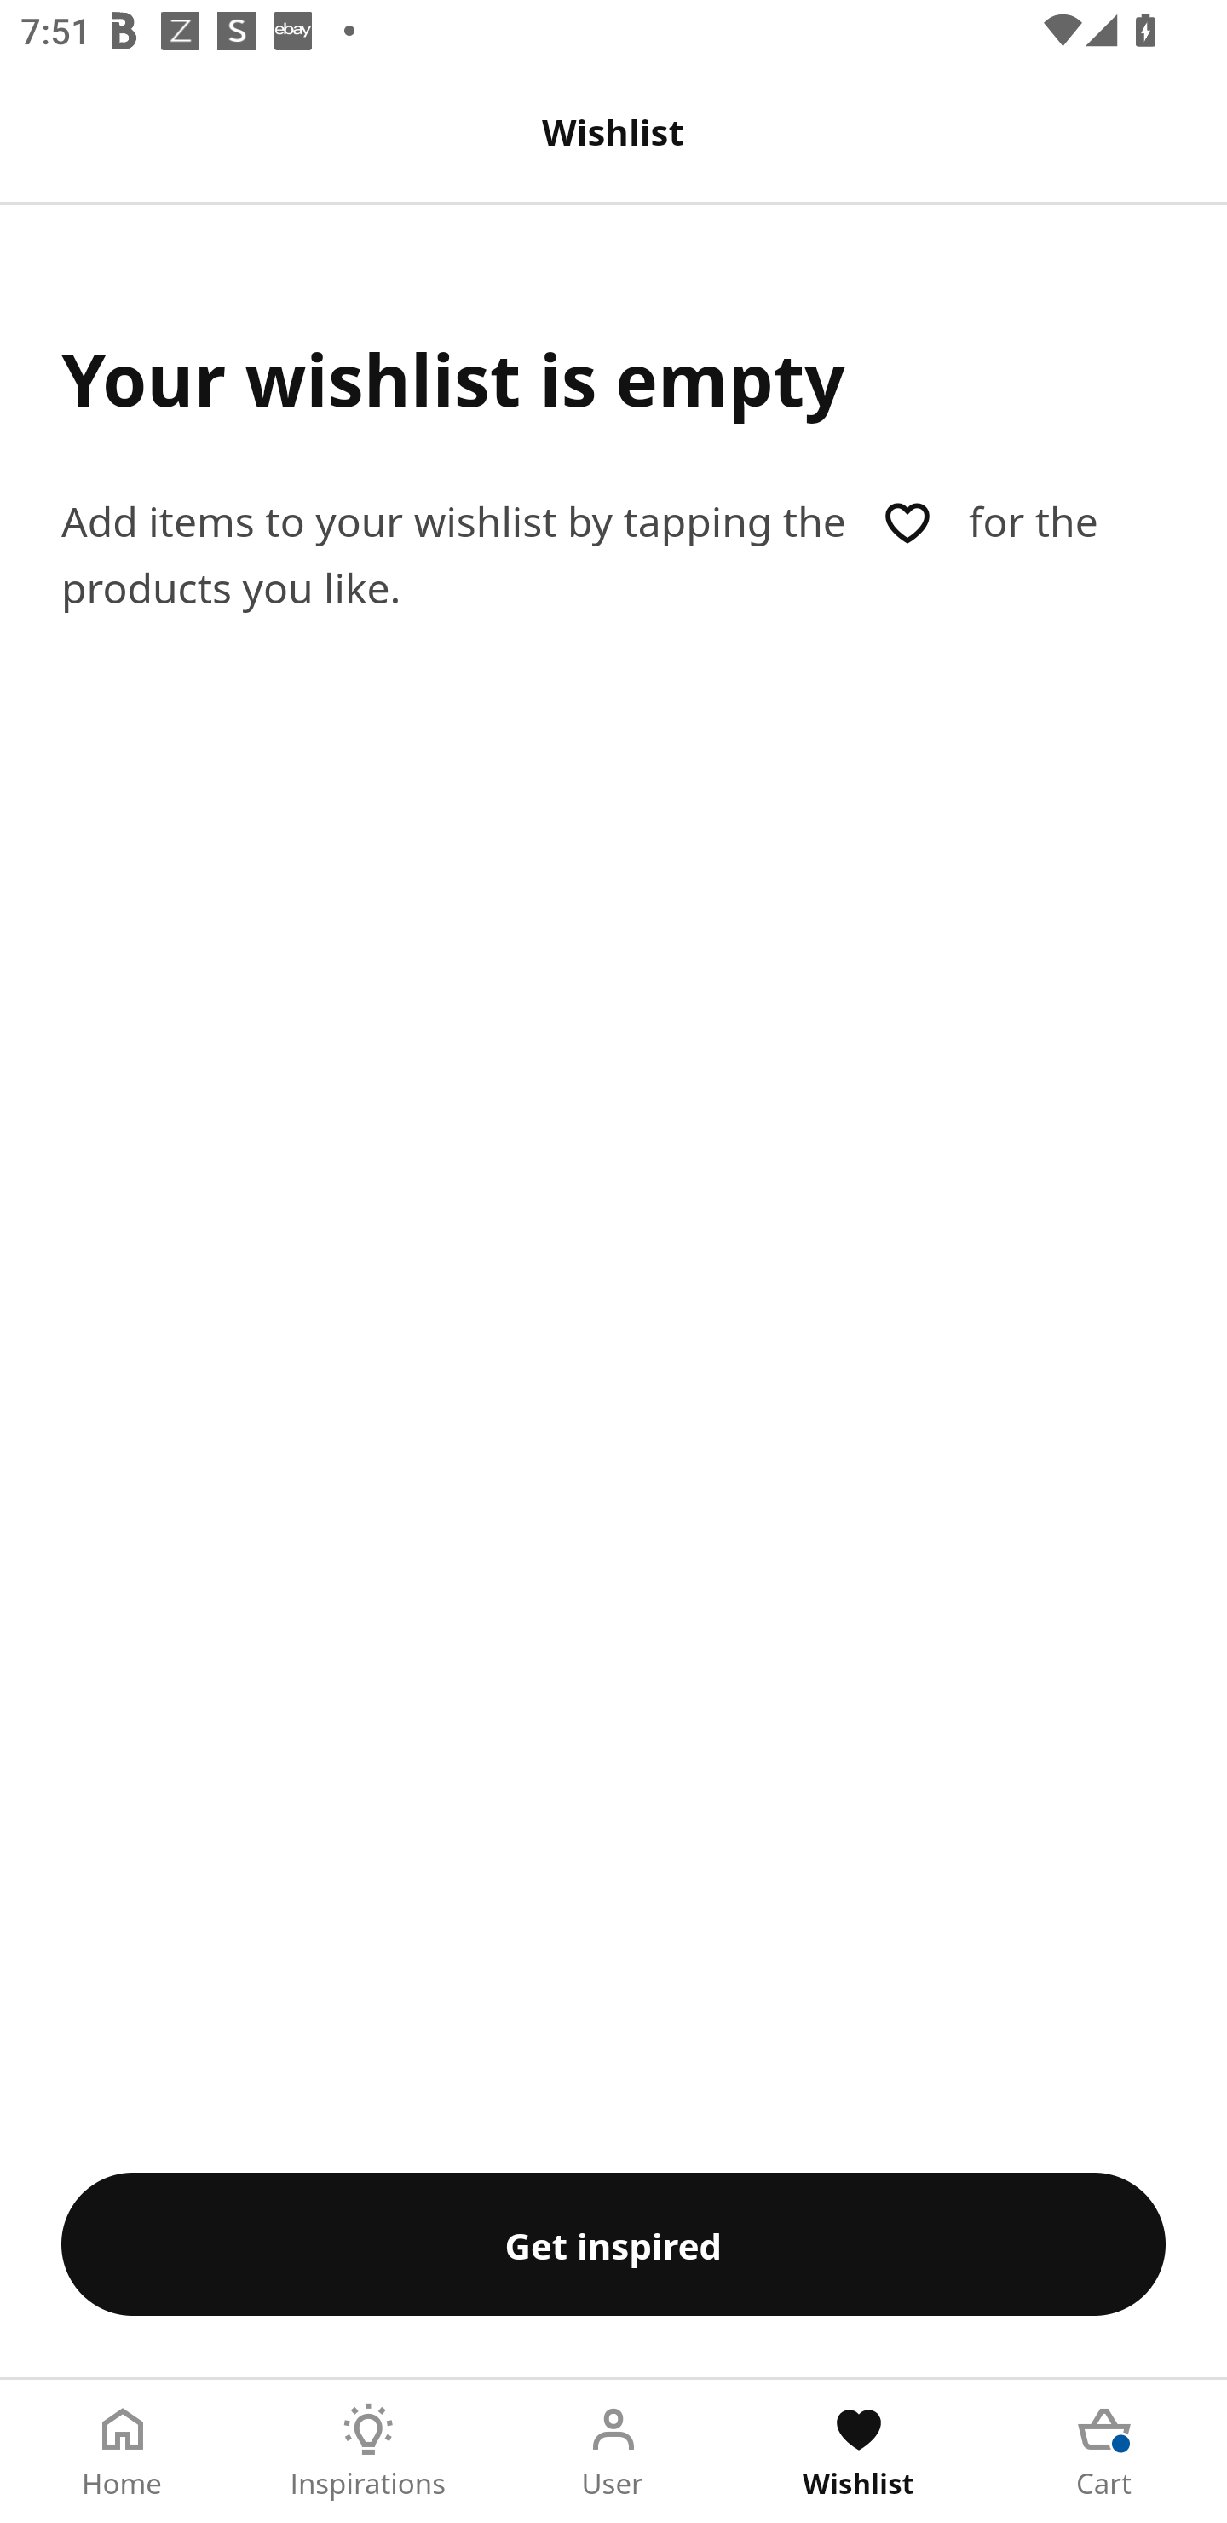  What do you see at coordinates (859, 2451) in the screenshot?
I see `Wishlist
Tab 4 of 5` at bounding box center [859, 2451].